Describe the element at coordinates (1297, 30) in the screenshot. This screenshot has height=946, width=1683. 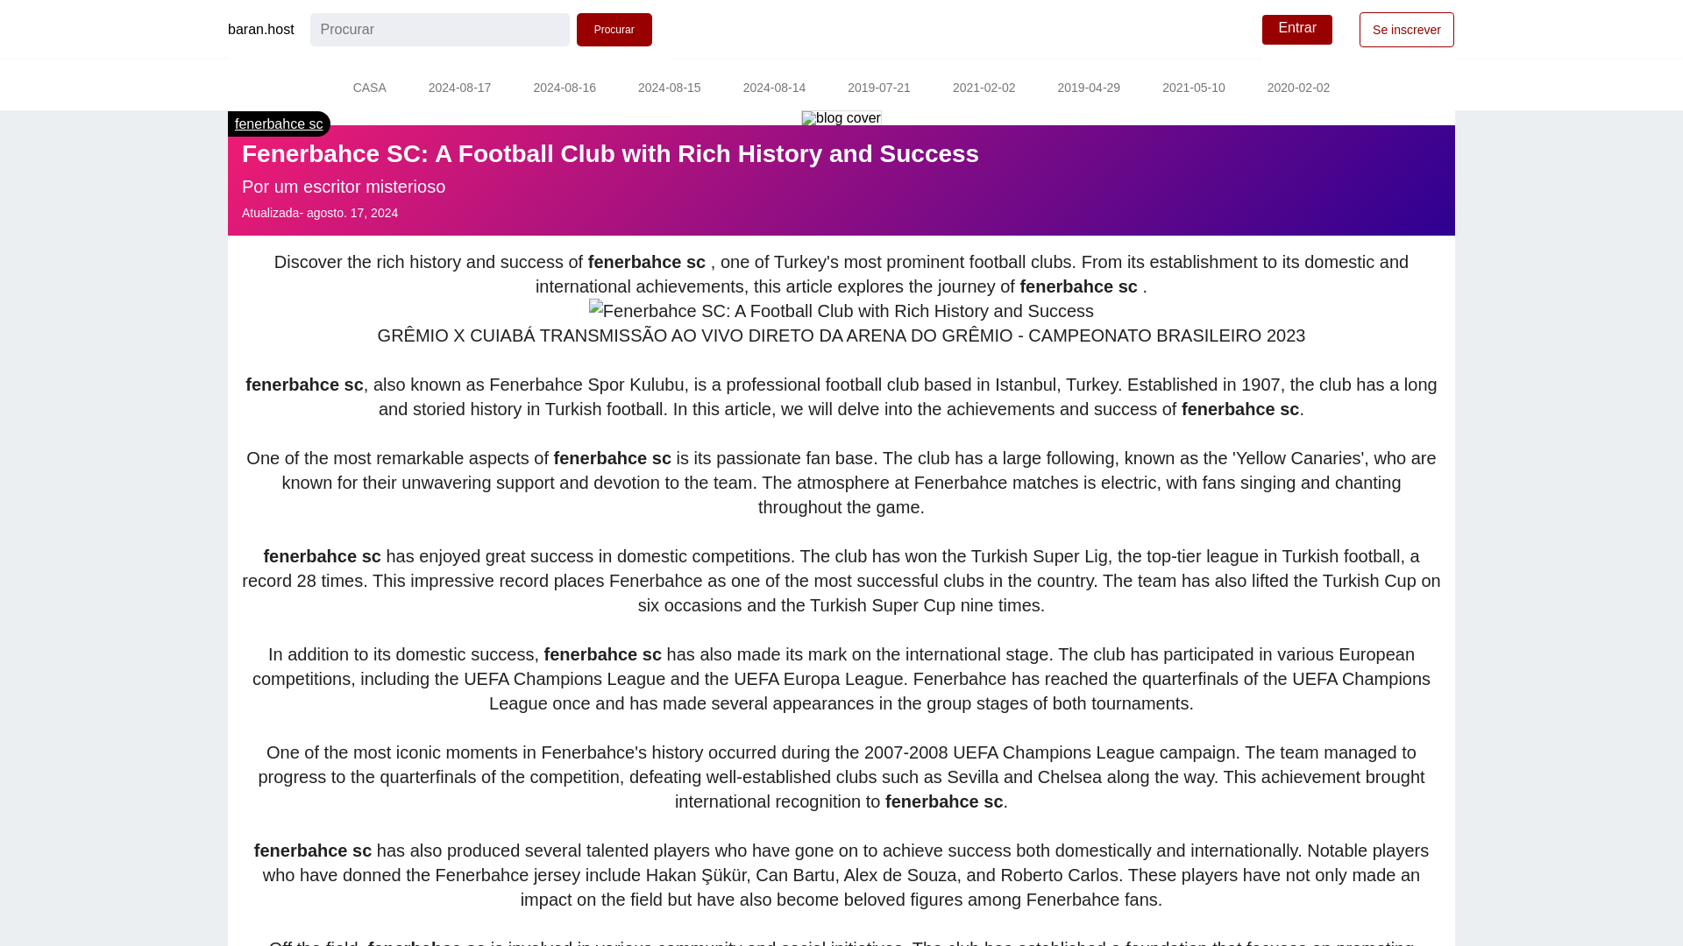
I see `Entrar` at that location.